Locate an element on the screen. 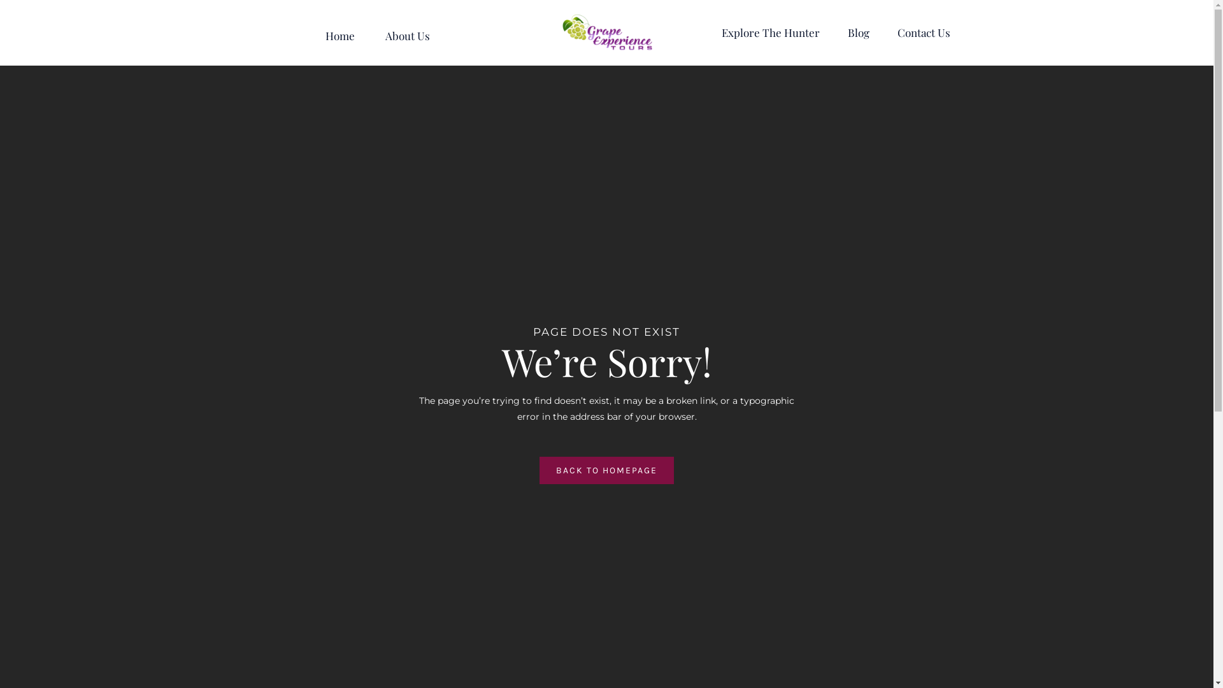 This screenshot has width=1223, height=688. About Us is located at coordinates (407, 33).